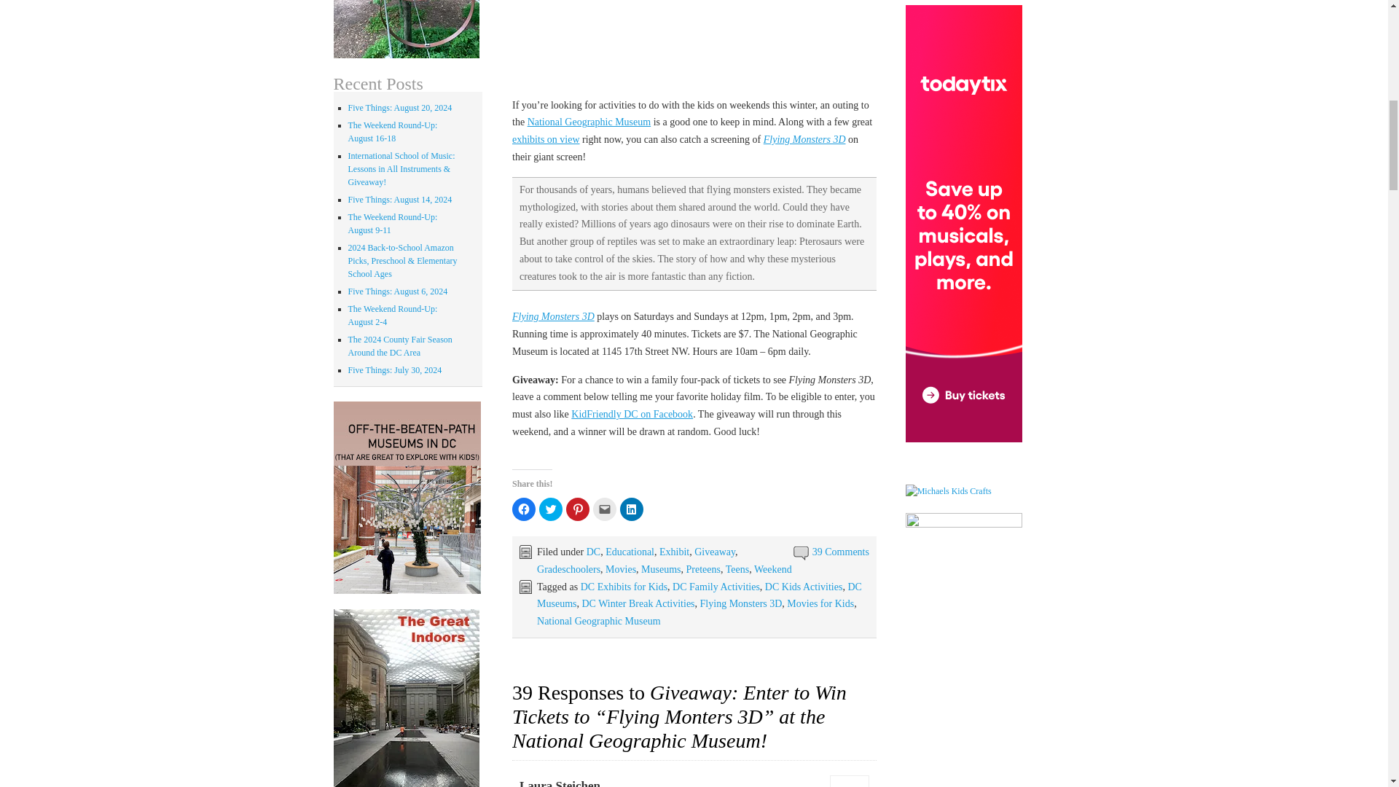 This screenshot has width=1399, height=787. What do you see at coordinates (577, 509) in the screenshot?
I see `Click to share on Pinterest` at bounding box center [577, 509].